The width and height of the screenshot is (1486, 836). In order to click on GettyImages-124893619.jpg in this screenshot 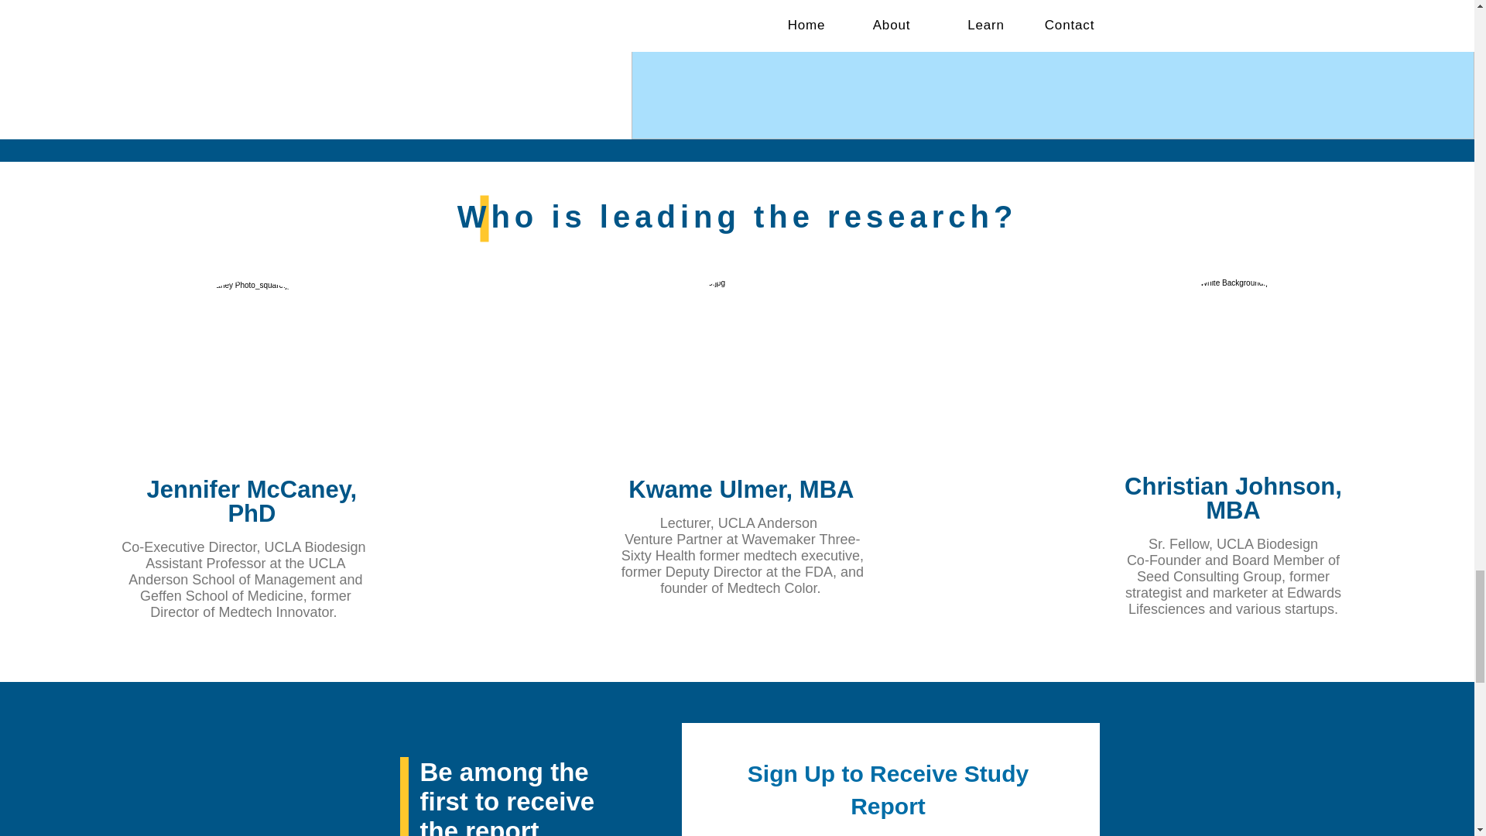, I will do `click(741, 367)`.